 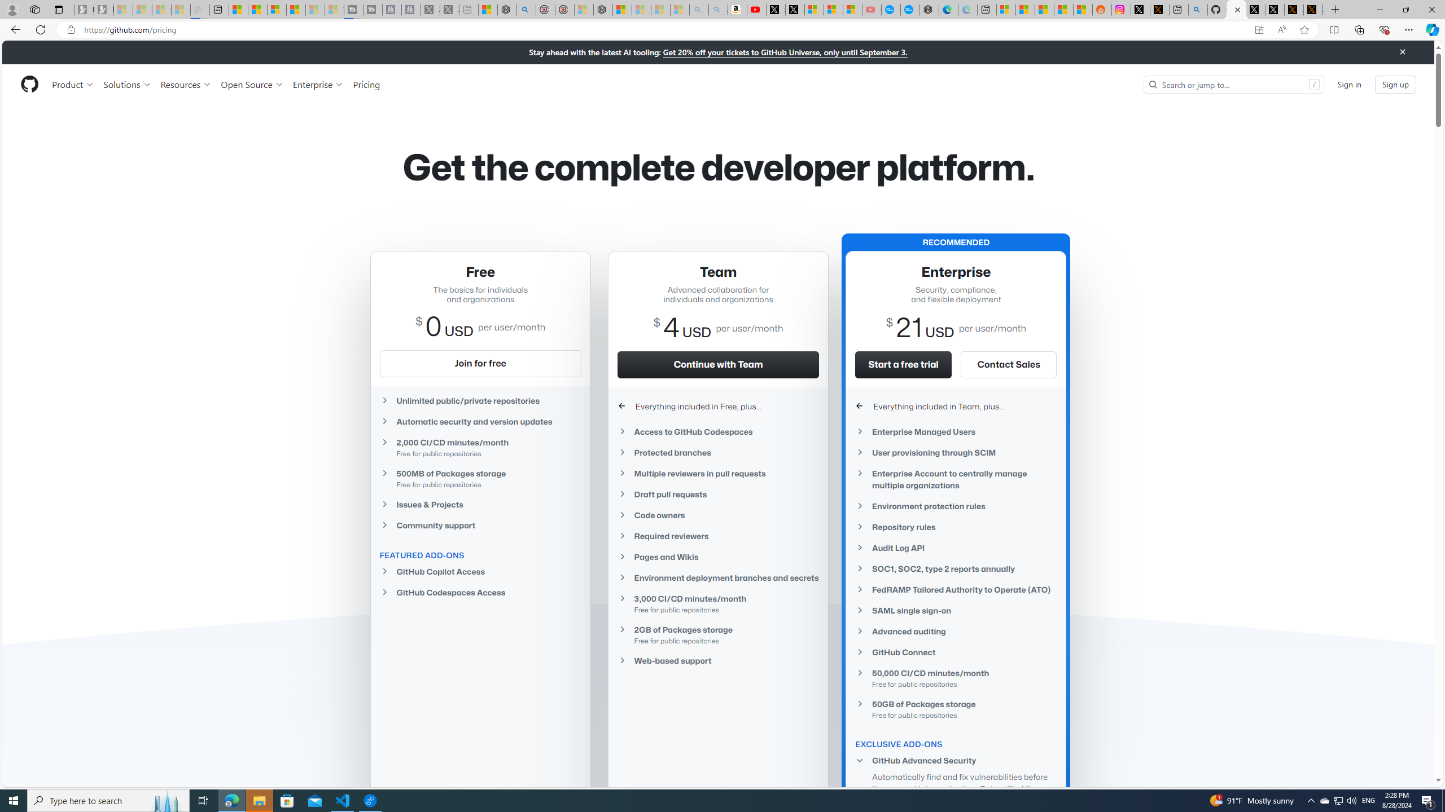 What do you see at coordinates (956, 678) in the screenshot?
I see `50,000 CI/CD minutes/month Free for public repositories` at bounding box center [956, 678].